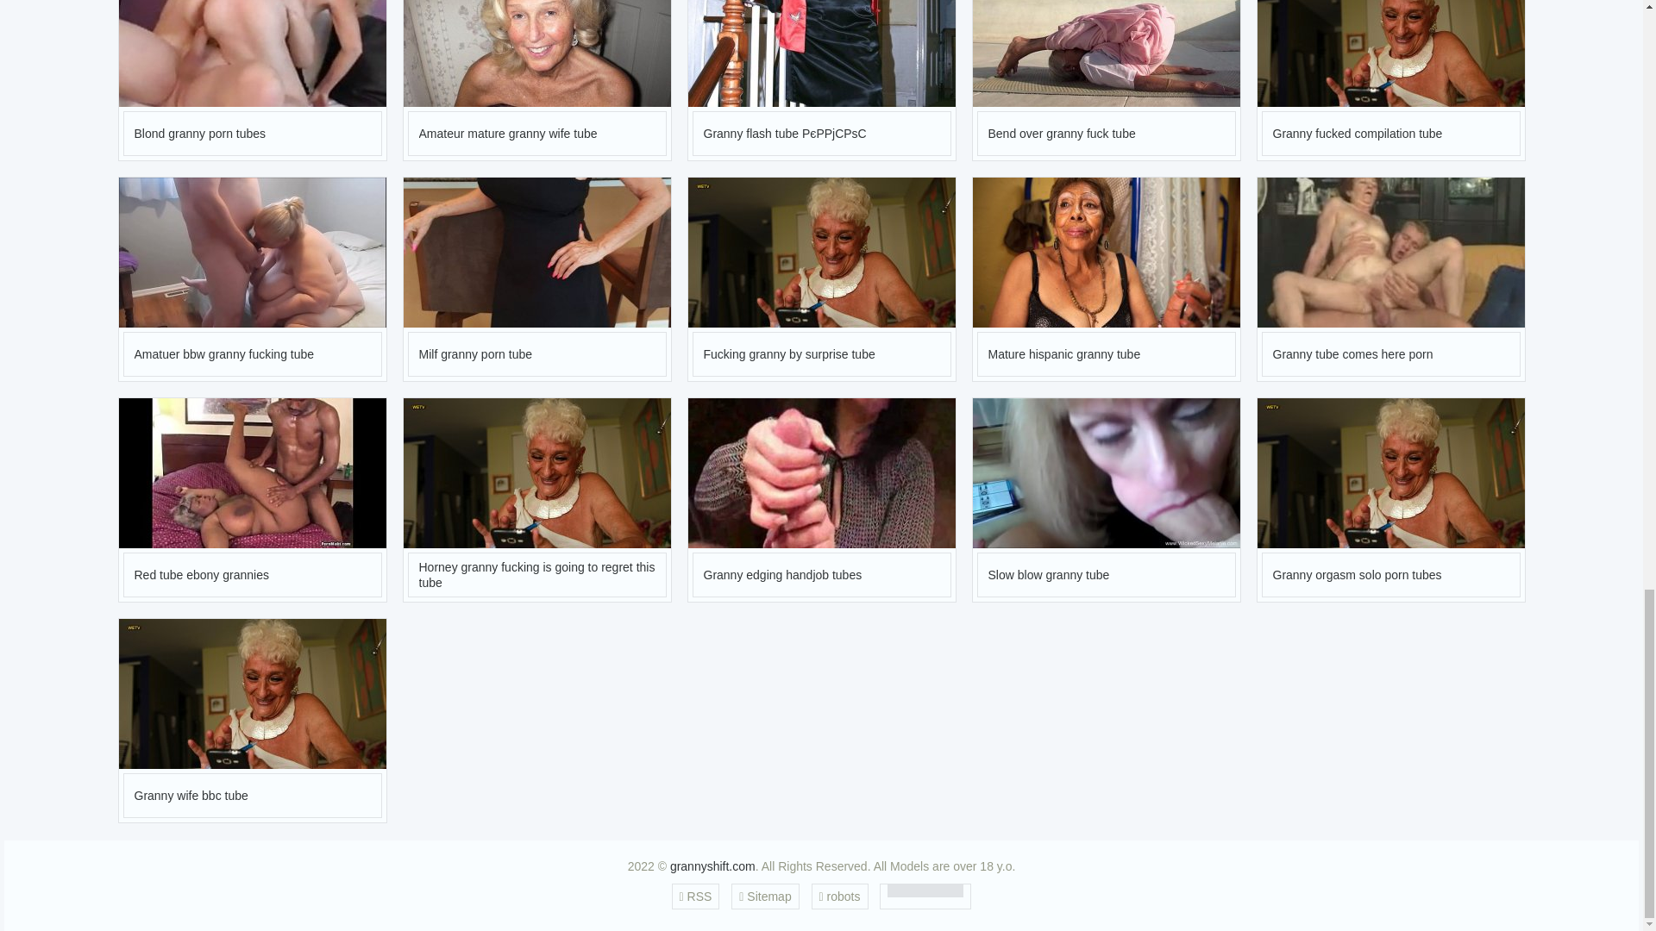 The image size is (1656, 931). What do you see at coordinates (252, 500) in the screenshot?
I see `Red tube ebony grannies` at bounding box center [252, 500].